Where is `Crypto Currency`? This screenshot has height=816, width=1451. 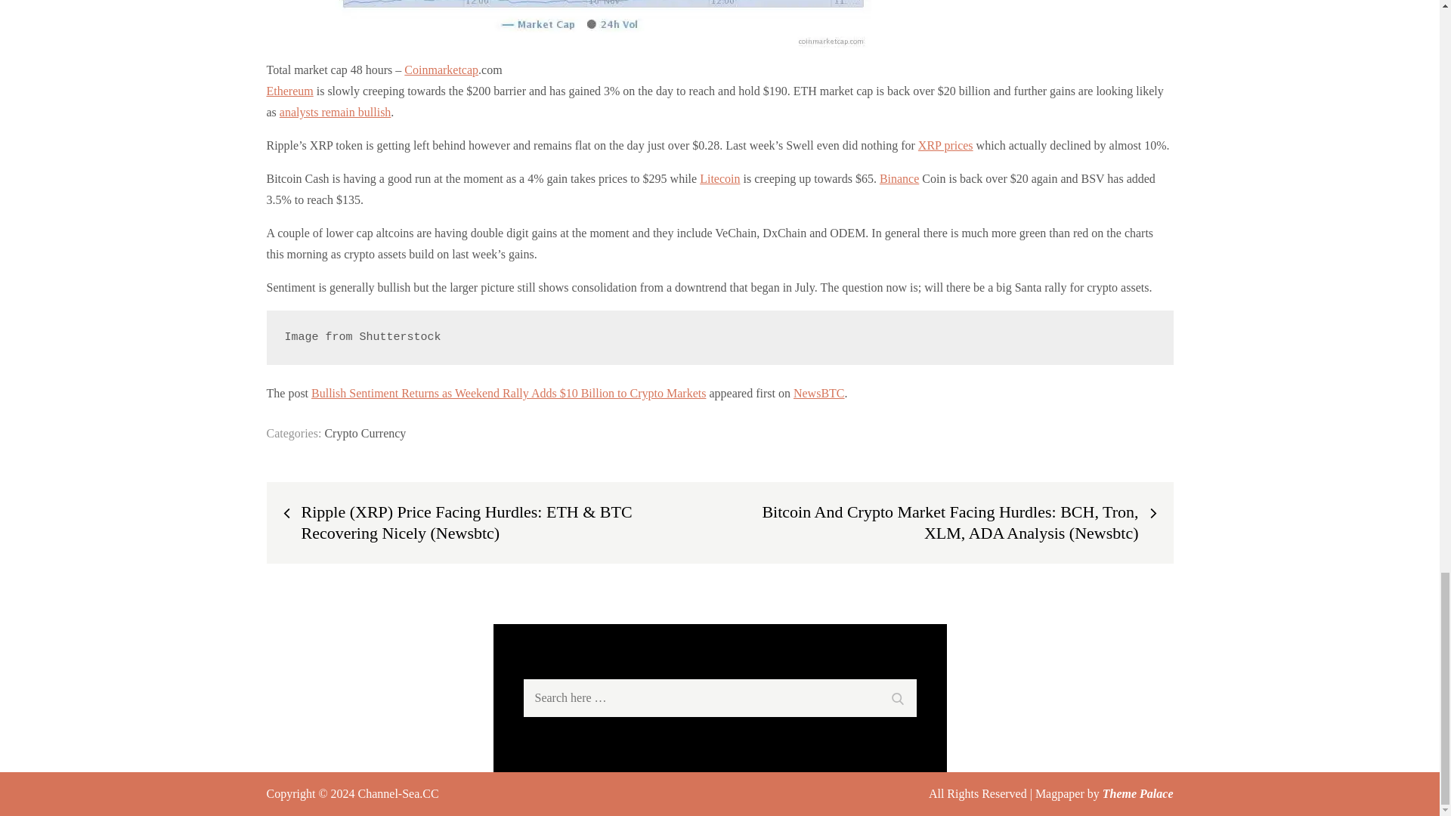
Crypto Currency is located at coordinates (364, 433).